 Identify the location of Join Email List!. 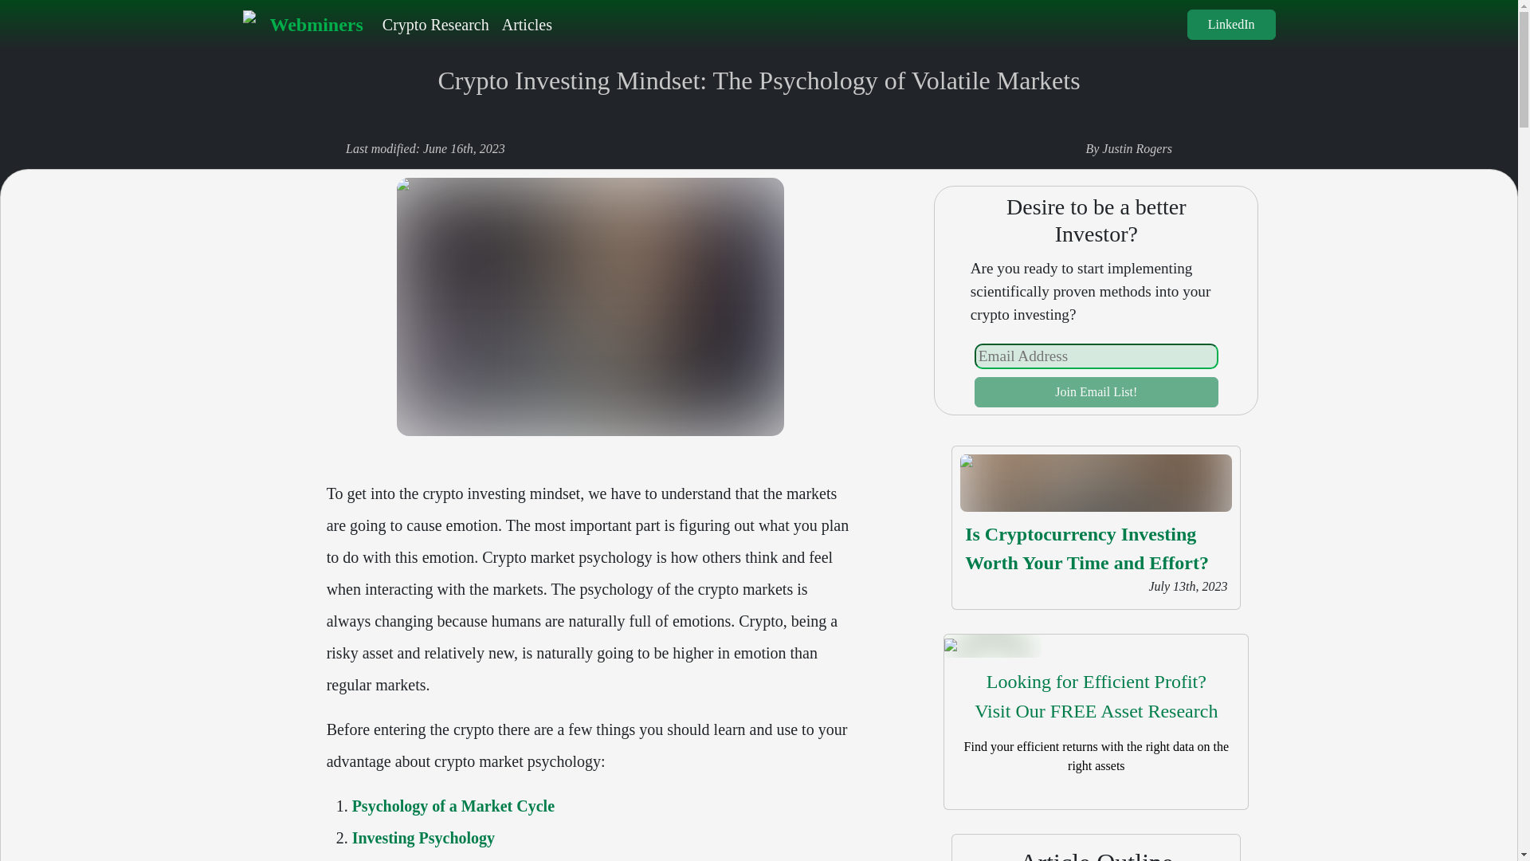
(1096, 392).